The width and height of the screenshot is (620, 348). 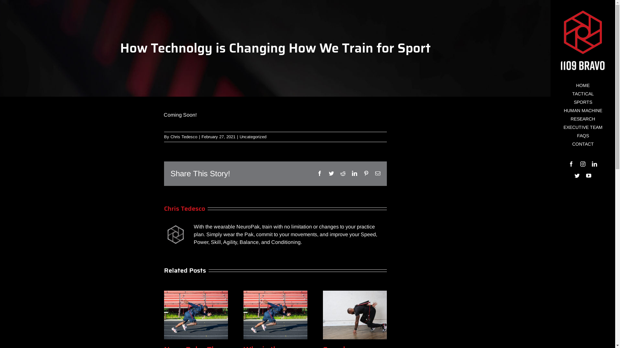 I want to click on Instagram, so click(x=583, y=164).